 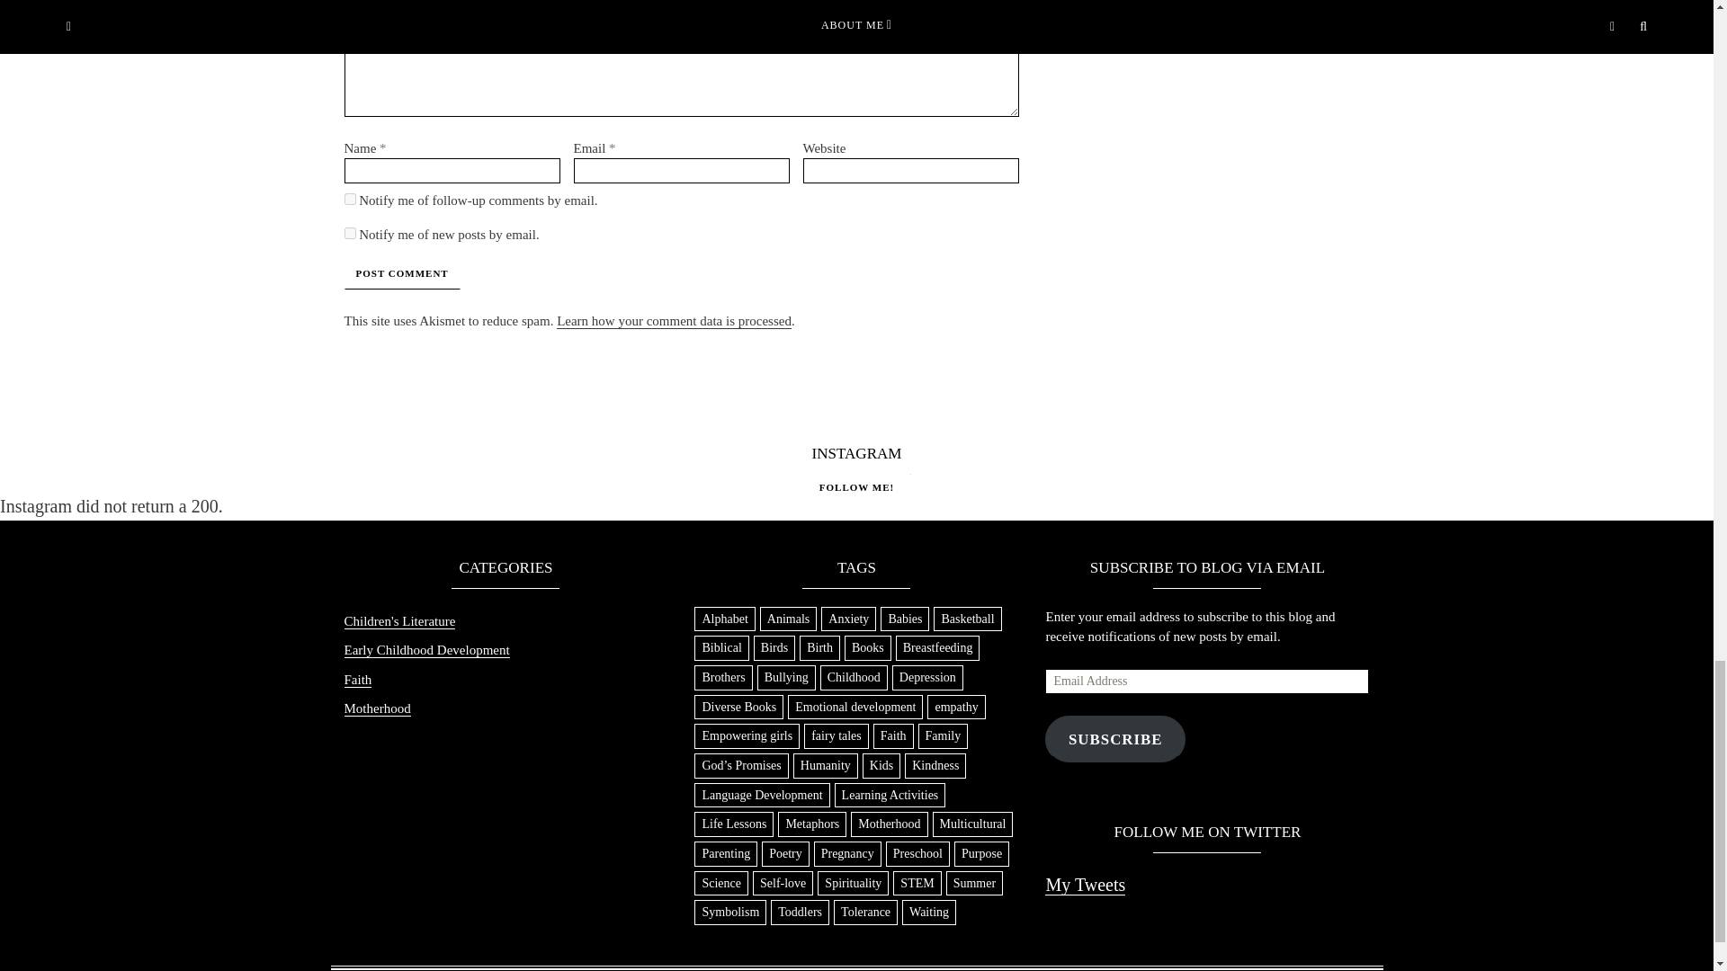 I want to click on subscribe, so click(x=349, y=232).